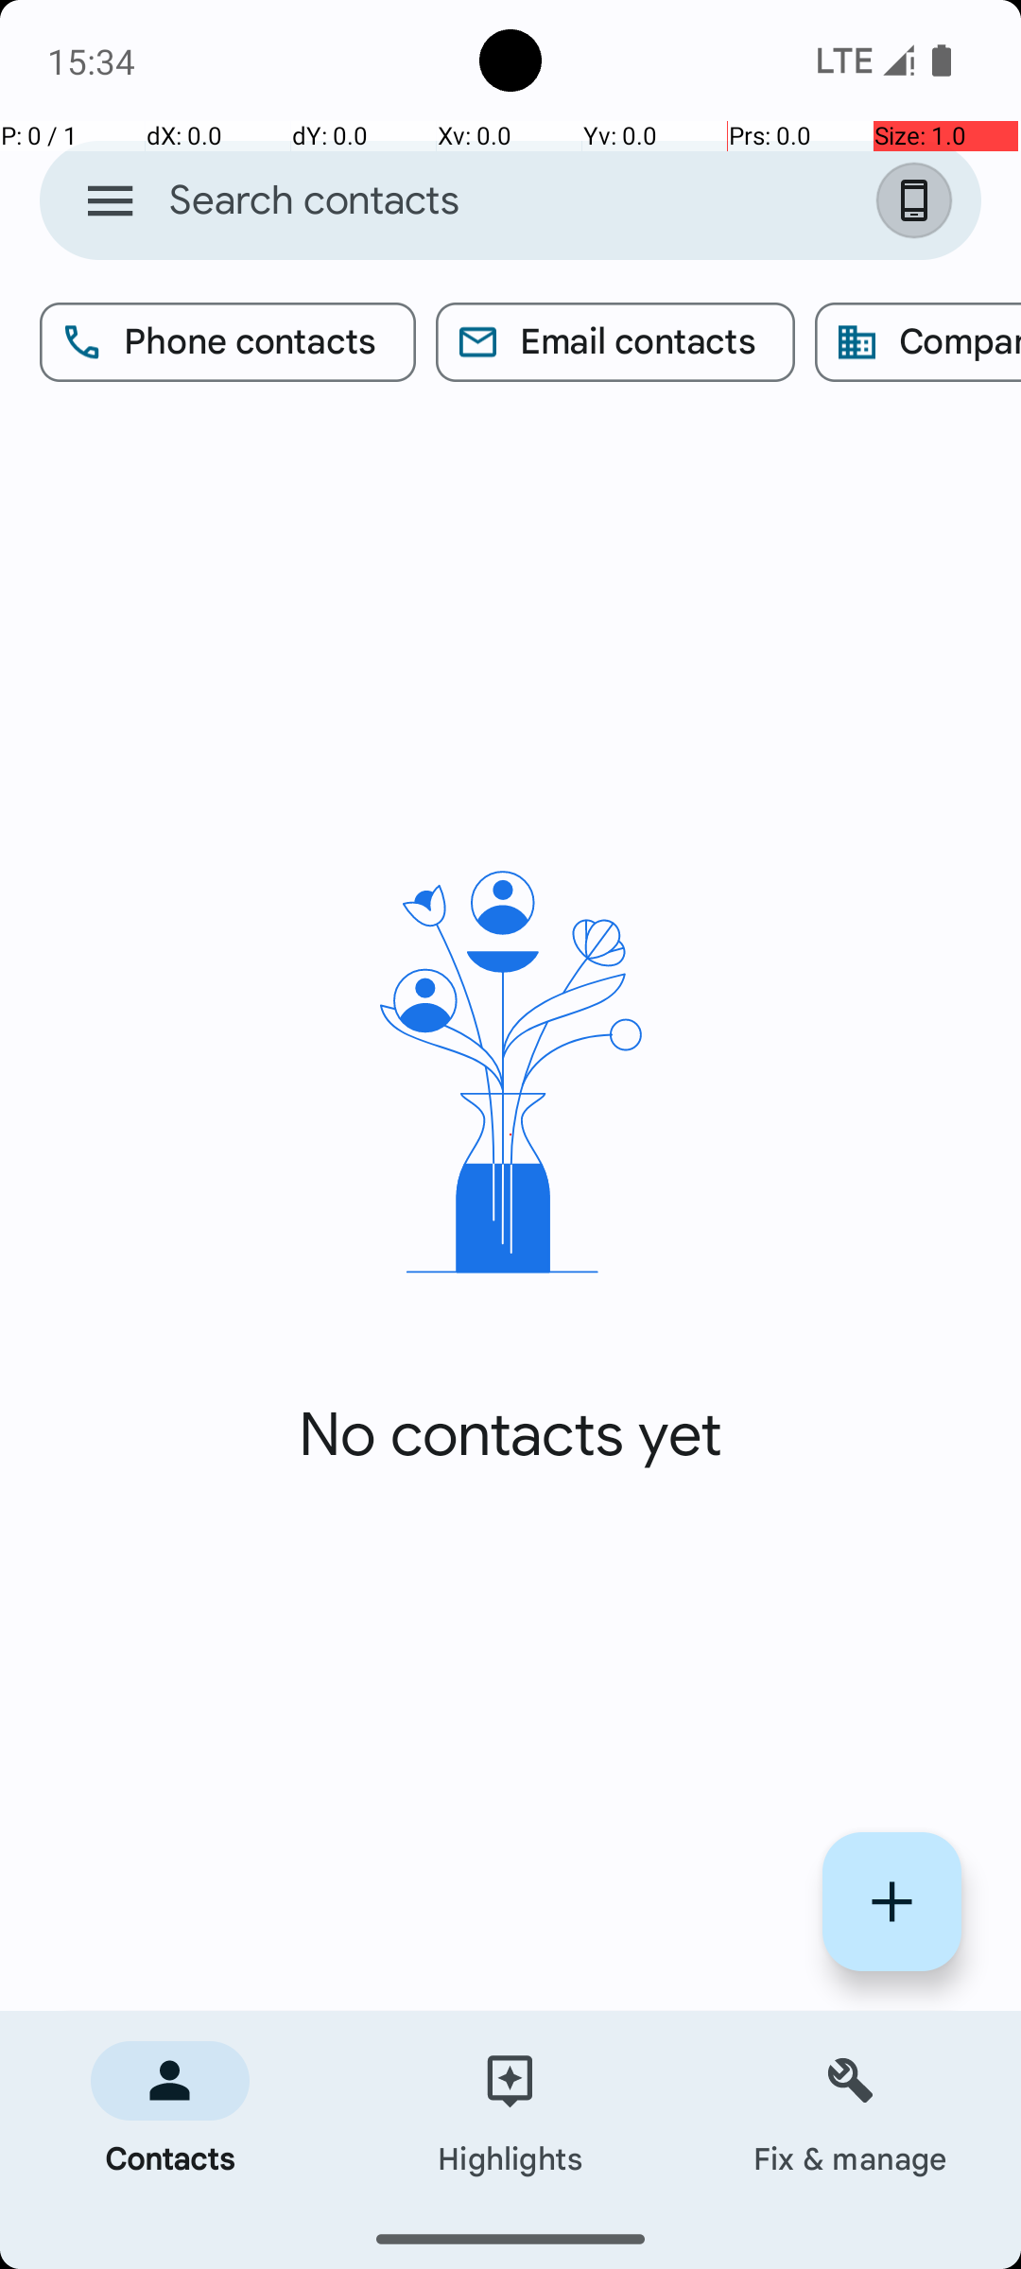  What do you see at coordinates (510, 2110) in the screenshot?
I see `Highlights` at bounding box center [510, 2110].